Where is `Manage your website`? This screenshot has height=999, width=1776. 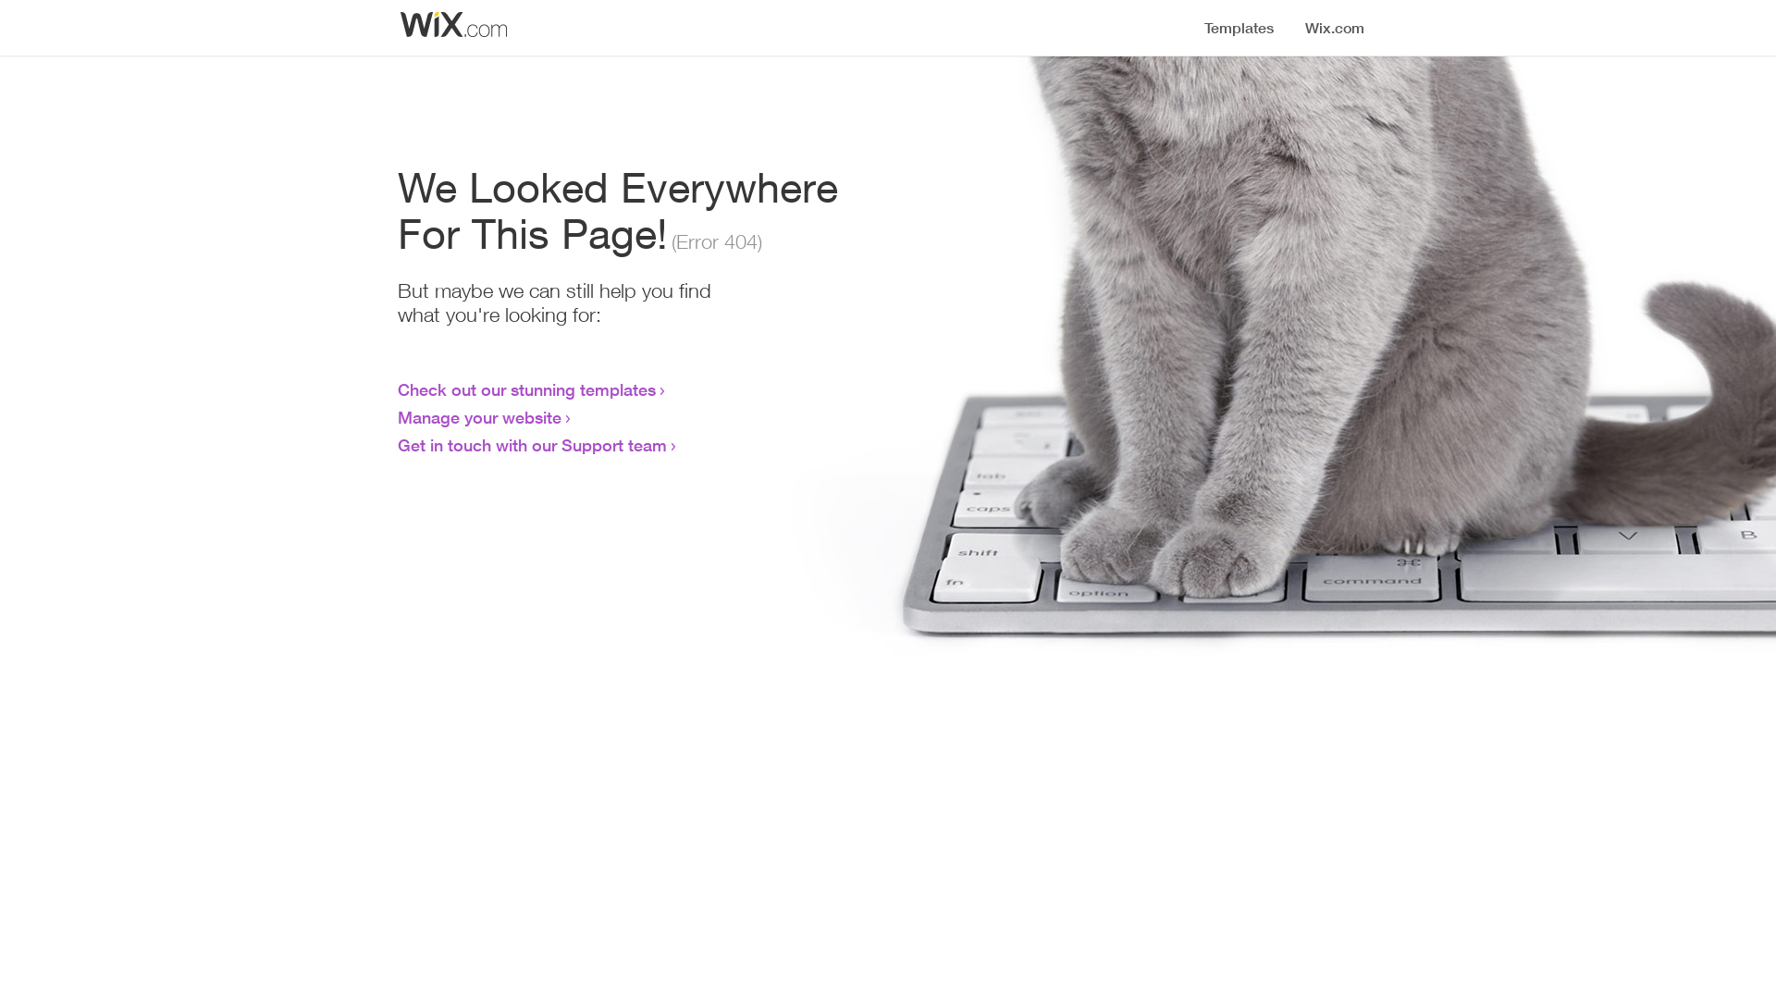 Manage your website is located at coordinates (479, 417).